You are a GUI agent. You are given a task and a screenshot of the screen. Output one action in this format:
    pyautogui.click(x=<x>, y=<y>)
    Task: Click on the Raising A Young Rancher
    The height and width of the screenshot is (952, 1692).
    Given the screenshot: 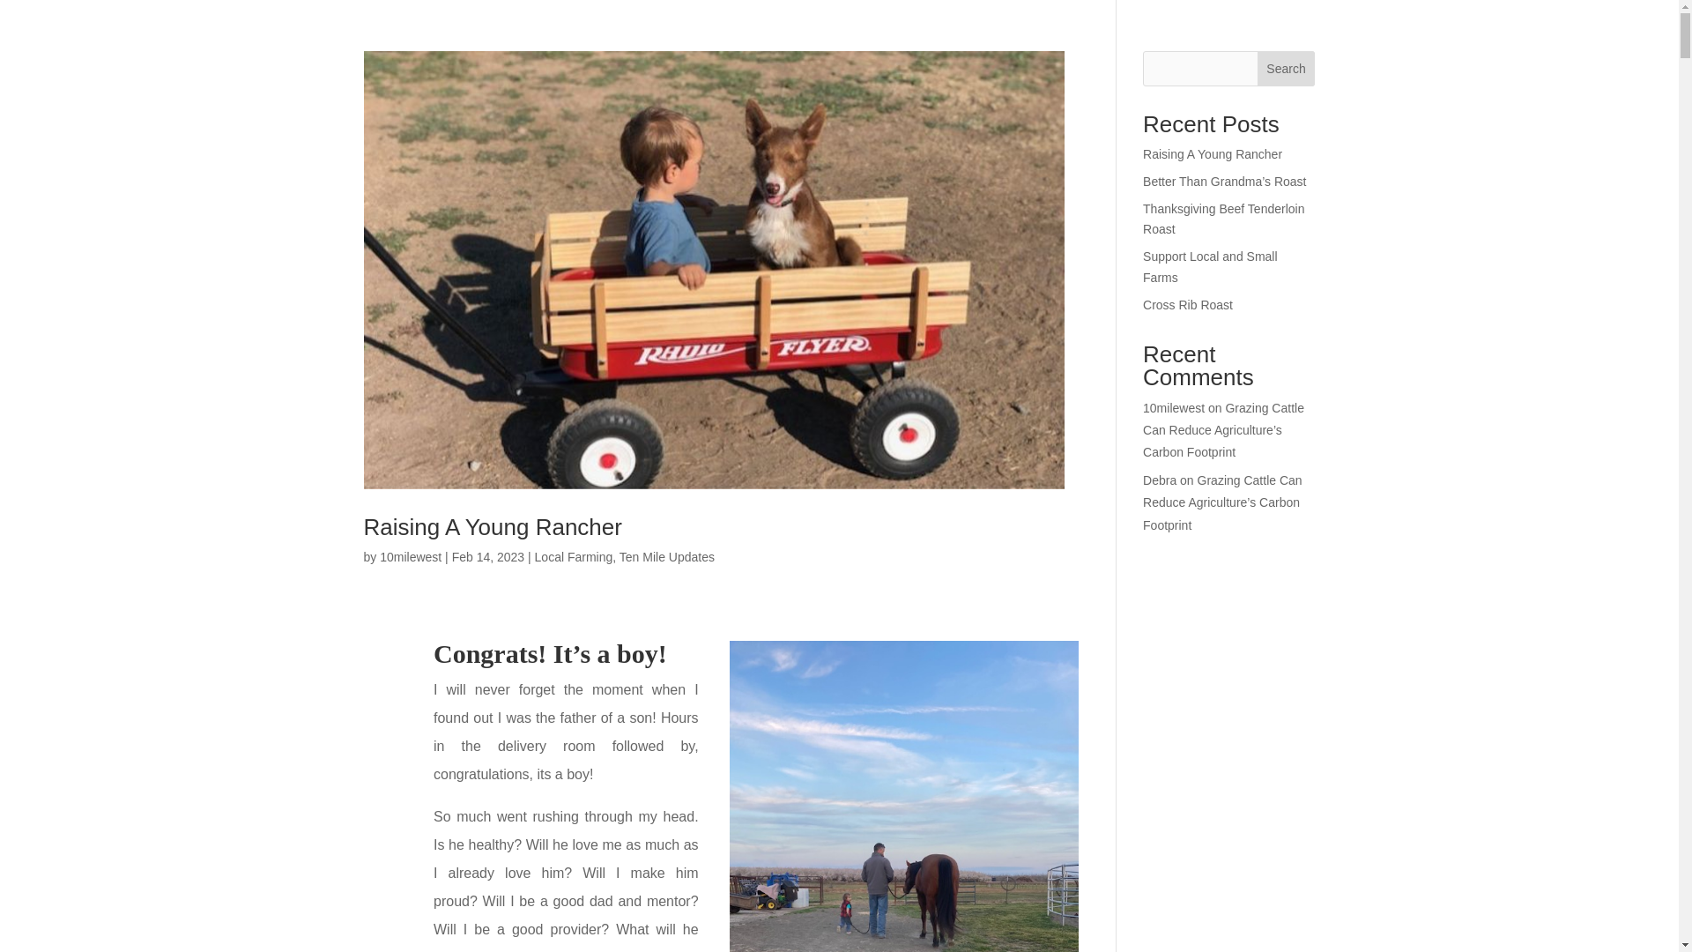 What is the action you would take?
    pyautogui.click(x=492, y=527)
    